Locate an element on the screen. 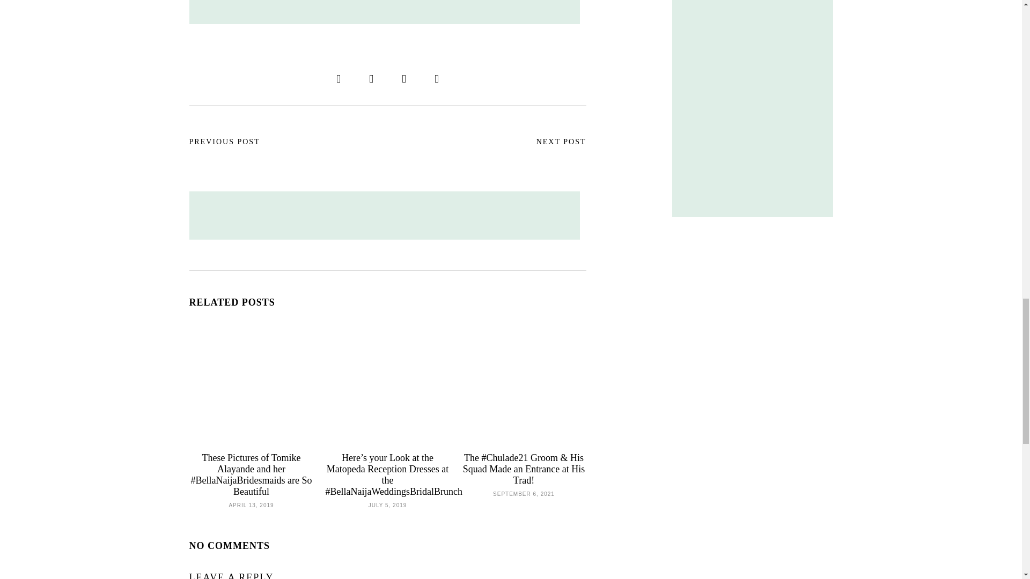 The image size is (1030, 579). JULY 5, 2019 is located at coordinates (387, 504).